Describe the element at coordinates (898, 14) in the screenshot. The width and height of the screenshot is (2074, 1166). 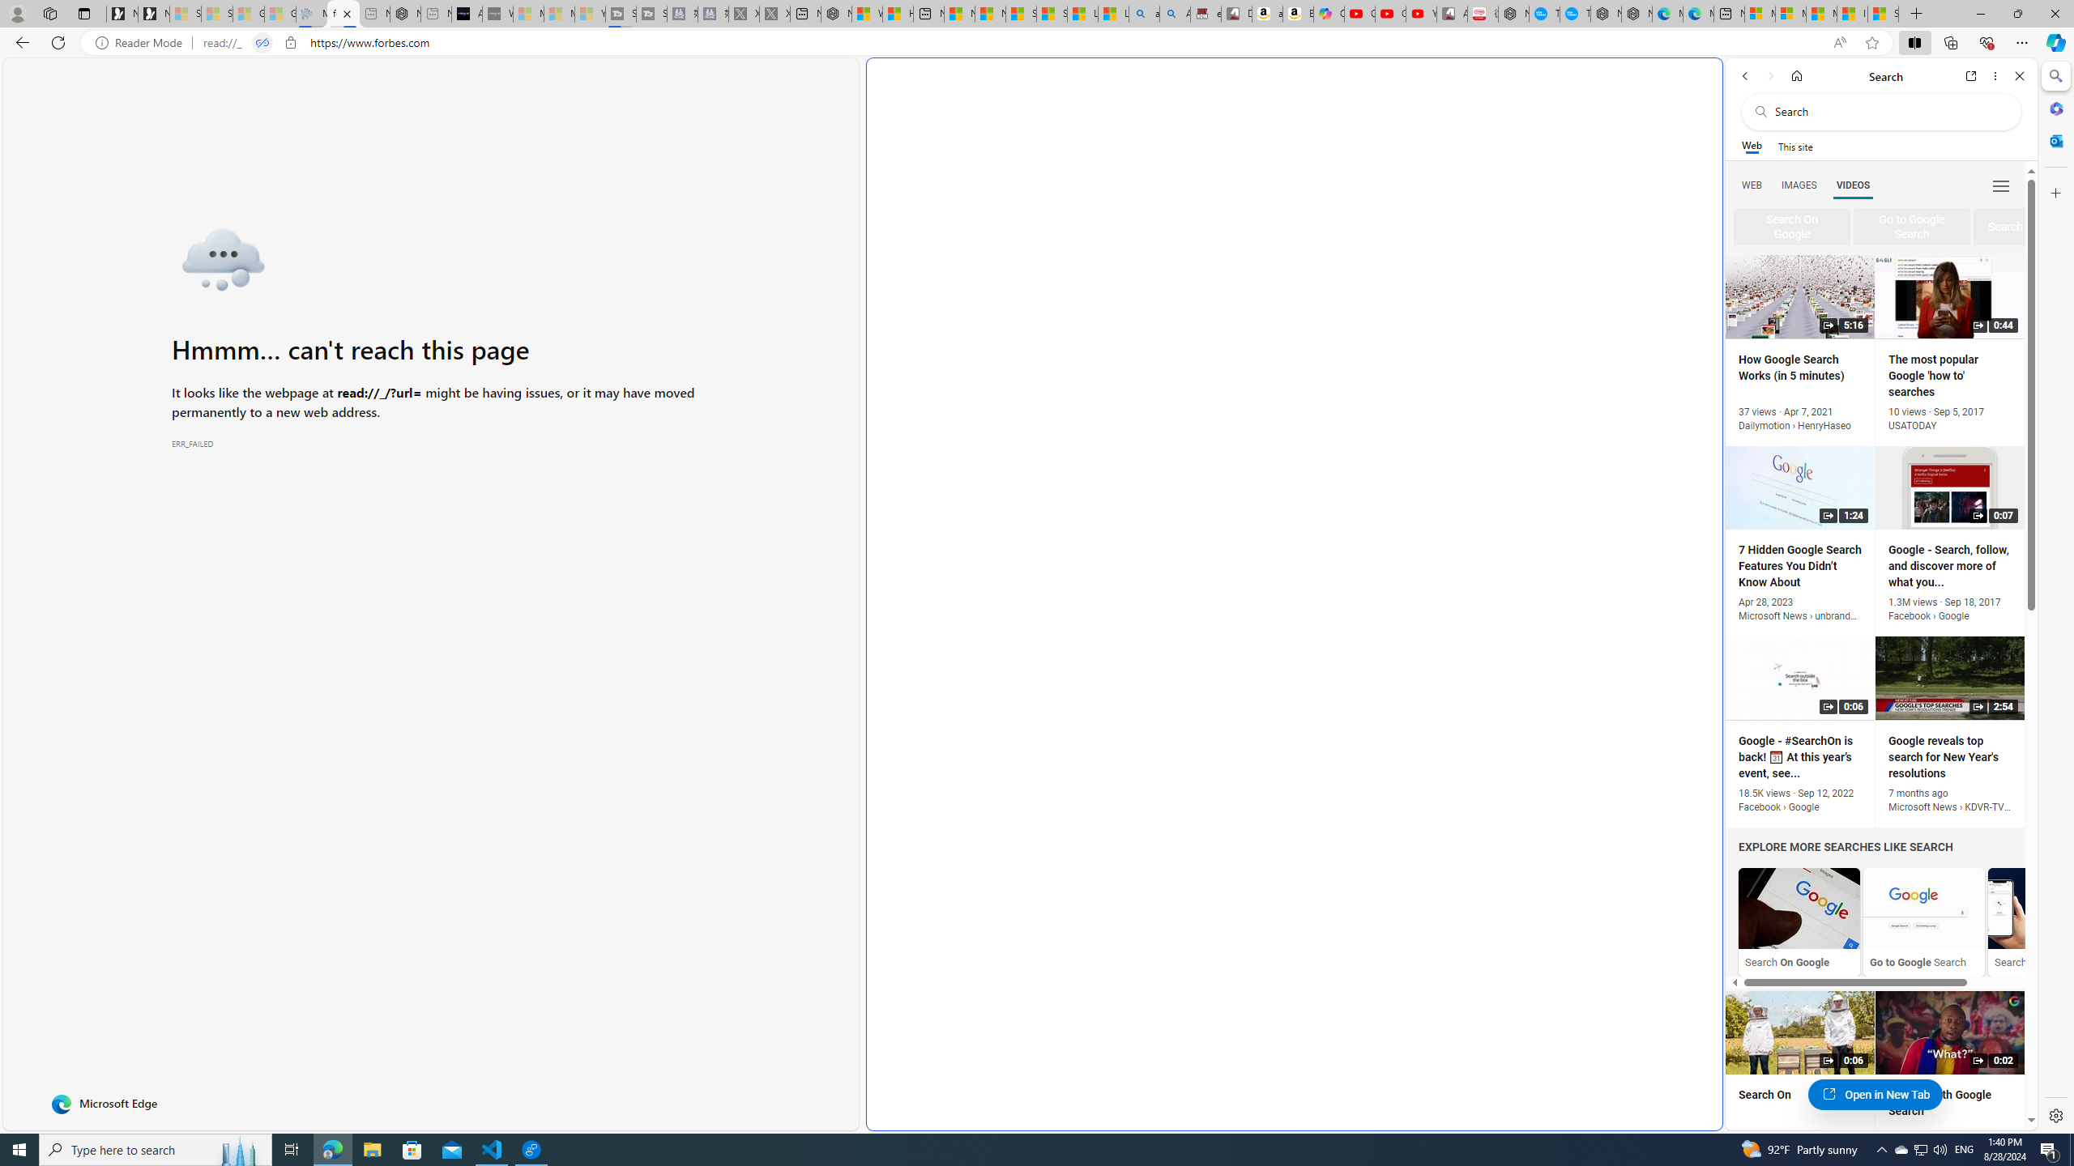
I see `Huge shark washes ashore at New York City beach | Watch` at that location.